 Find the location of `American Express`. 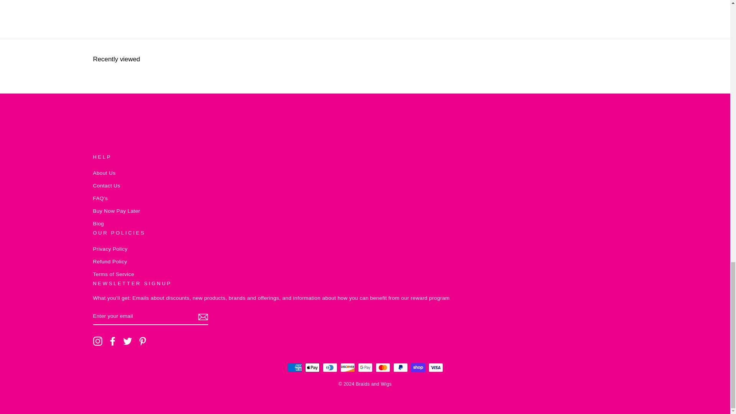

American Express is located at coordinates (294, 367).